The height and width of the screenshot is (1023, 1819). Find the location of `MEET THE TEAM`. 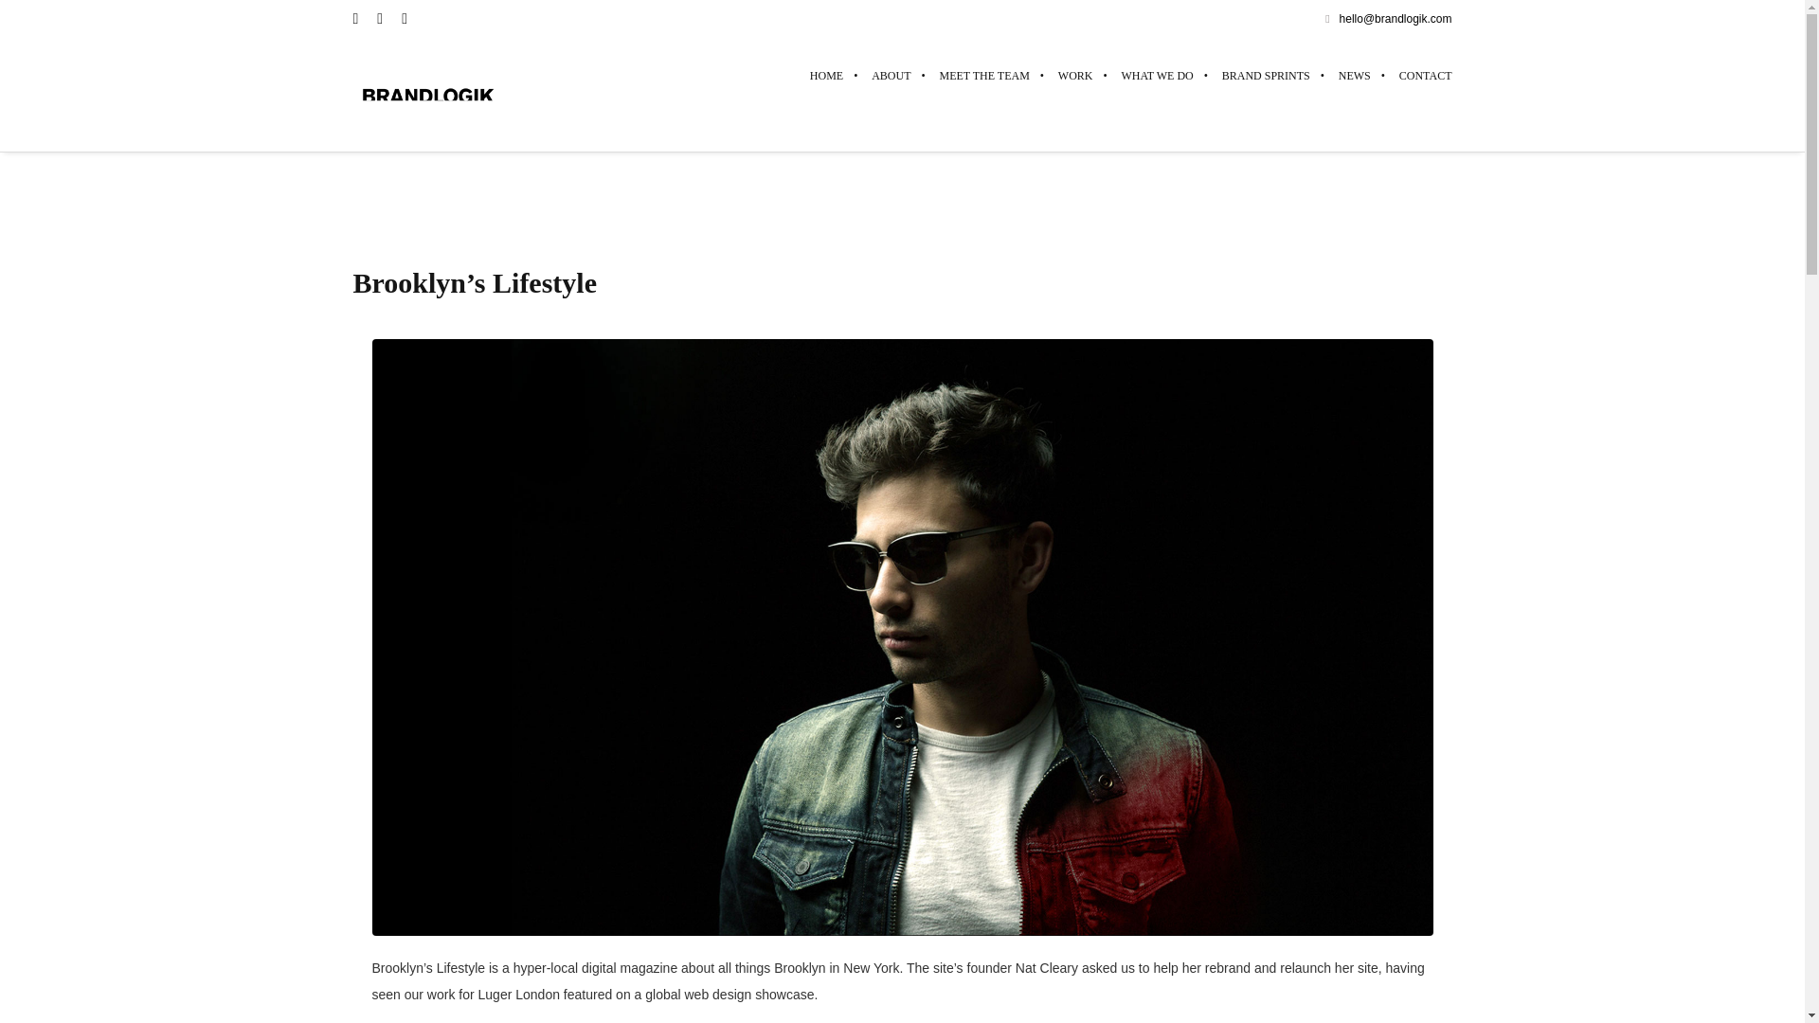

MEET THE TEAM is located at coordinates (985, 75).